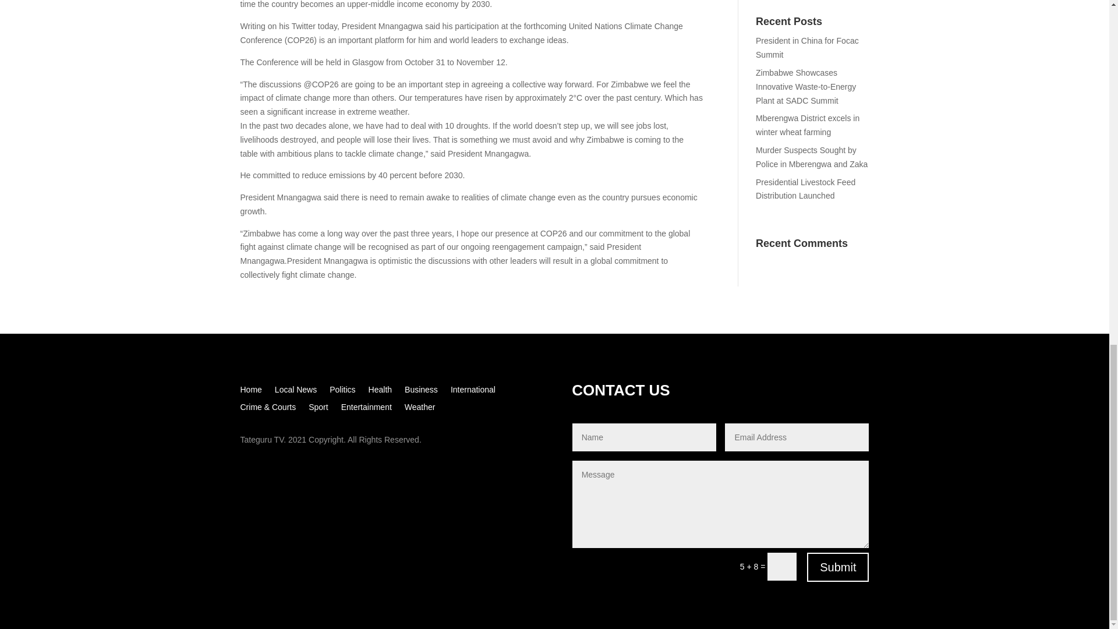 Image resolution: width=1118 pixels, height=629 pixels. Describe the element at coordinates (807, 47) in the screenshot. I see `President in China for Focac Summit` at that location.